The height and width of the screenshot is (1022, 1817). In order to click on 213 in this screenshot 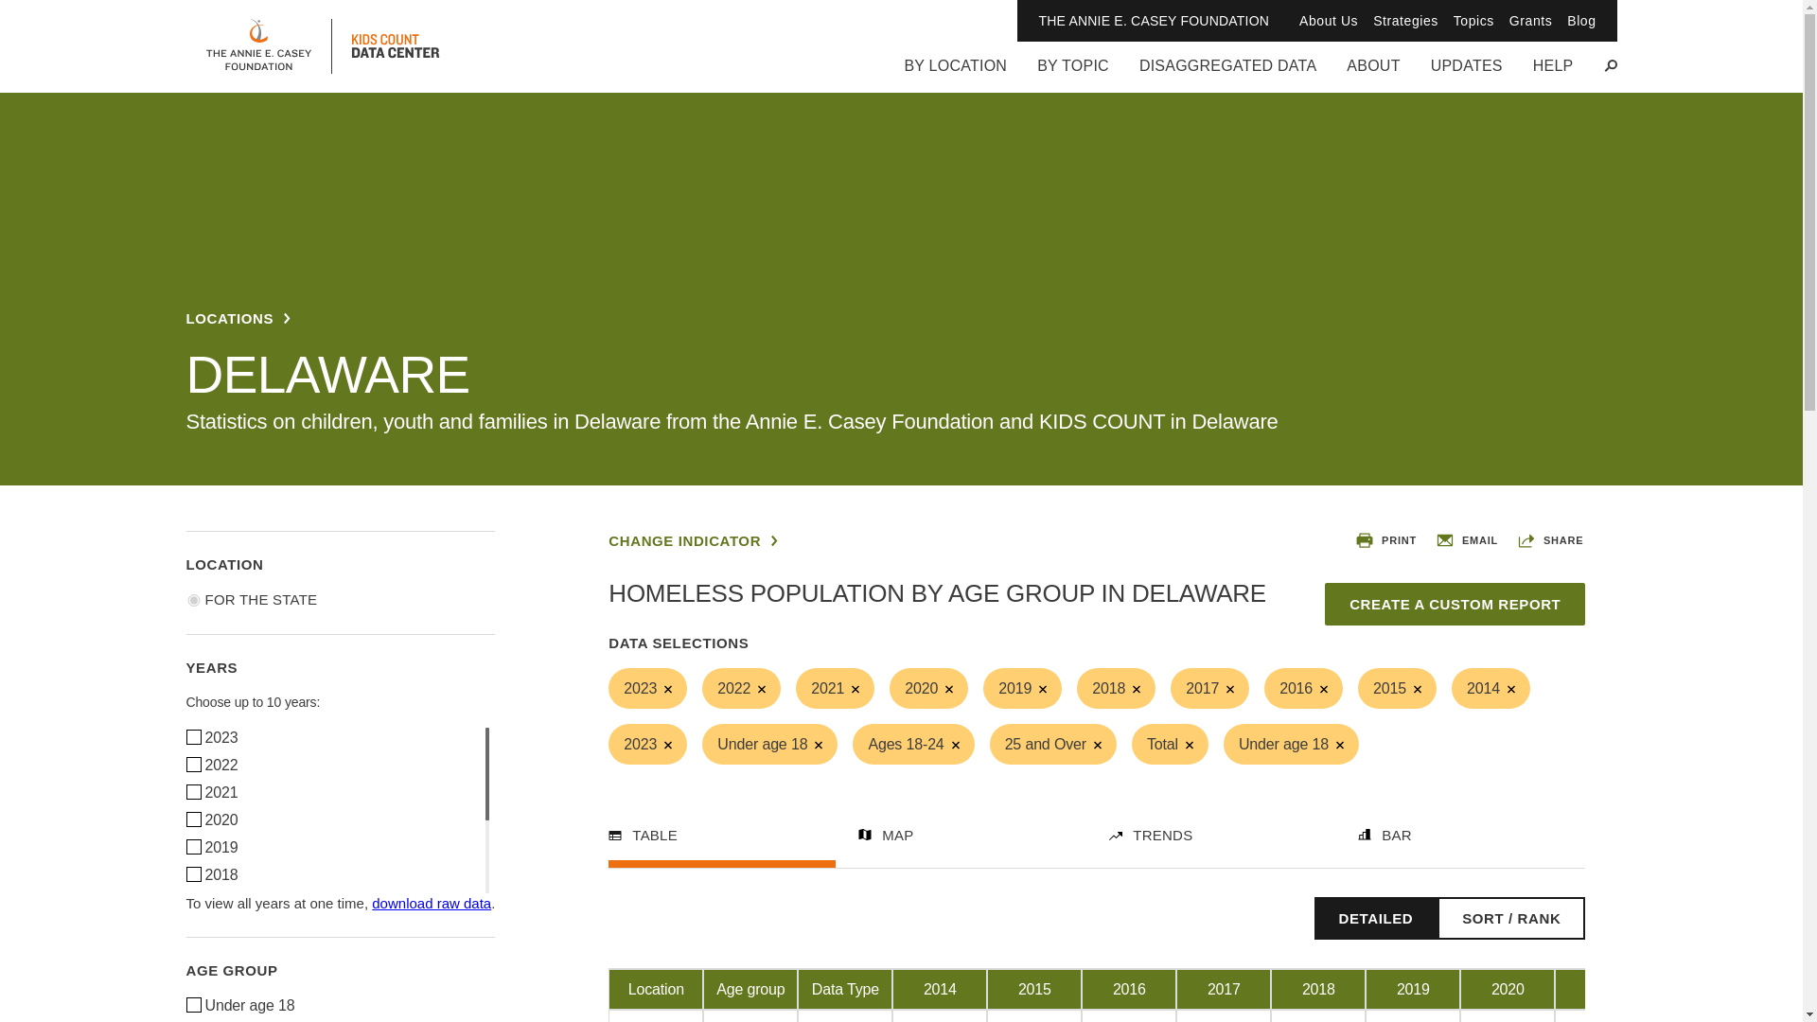, I will do `click(192, 1005)`.